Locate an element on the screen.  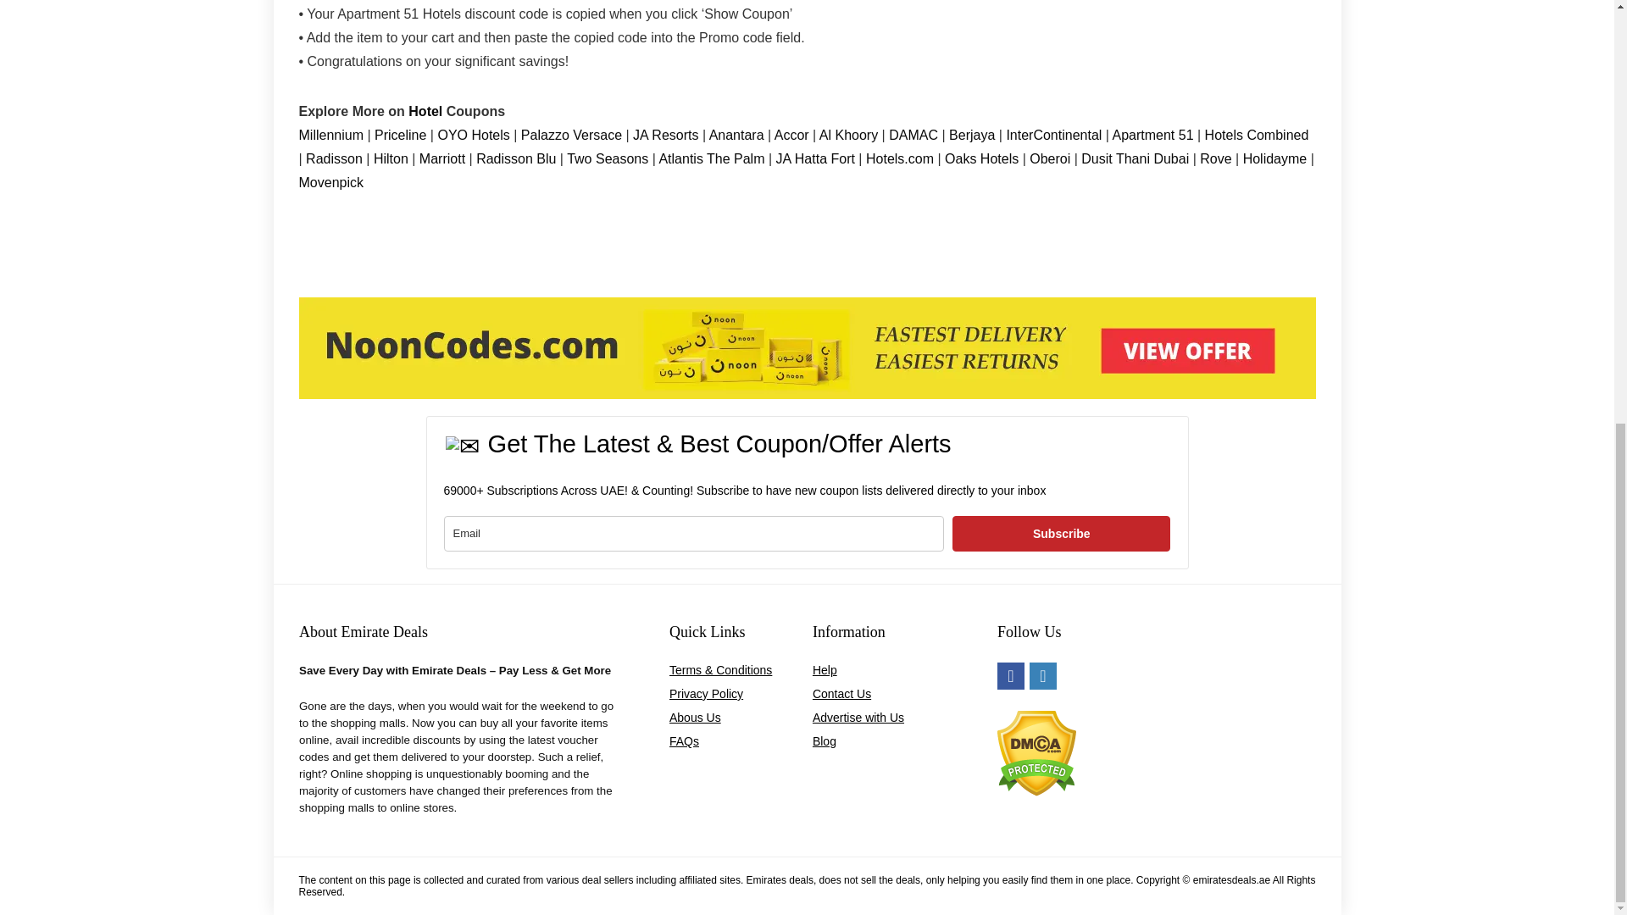
JA Hatta Fort is located at coordinates (813, 158).